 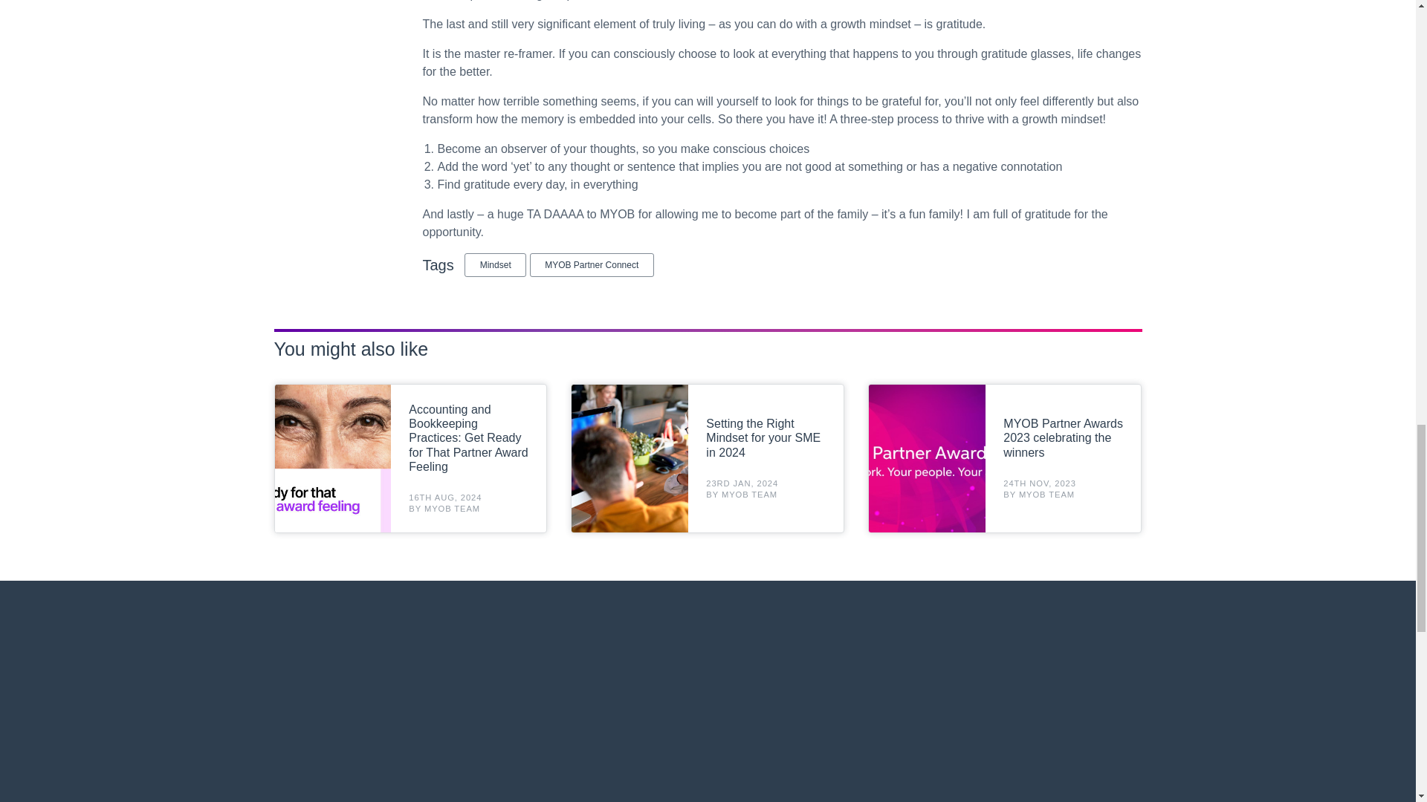 I want to click on MYOB Partner Connect, so click(x=592, y=264).